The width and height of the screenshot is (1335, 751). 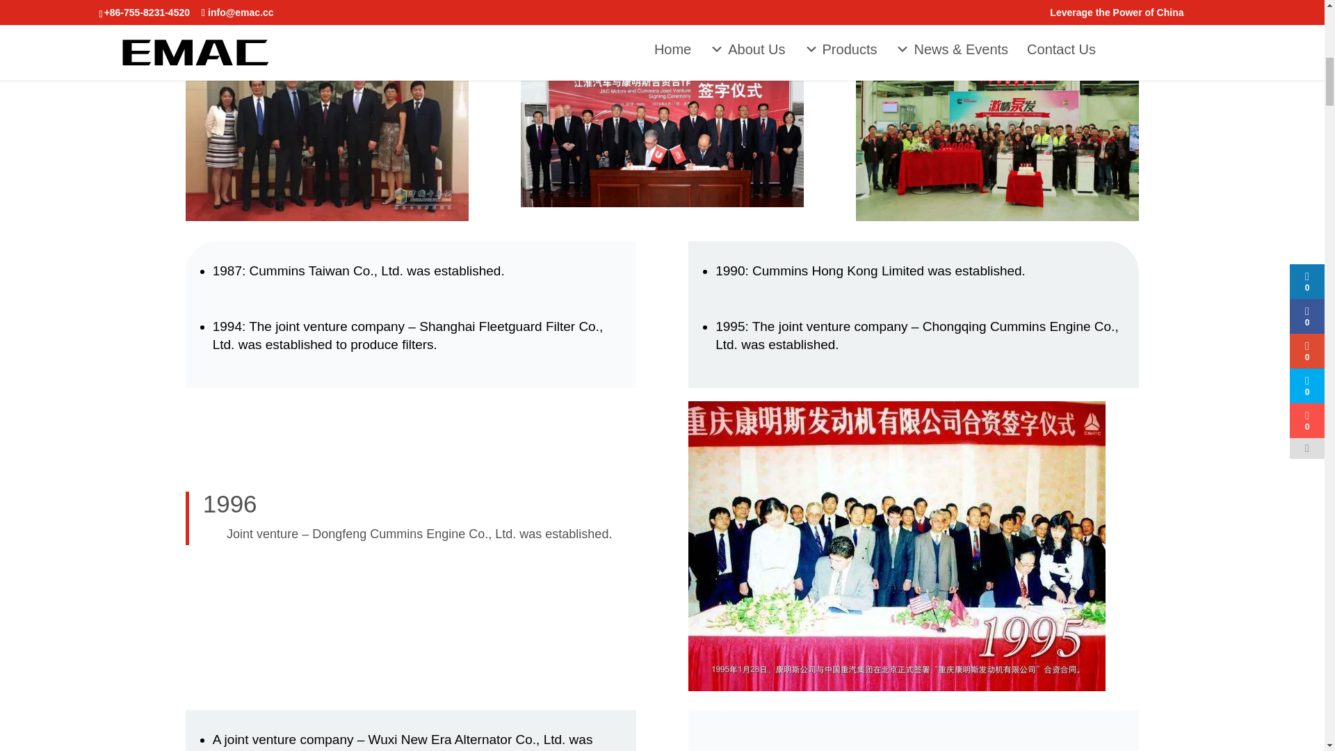 What do you see at coordinates (662, 129) in the screenshot?
I see `anhui cummins sign with jac 1080x588` at bounding box center [662, 129].